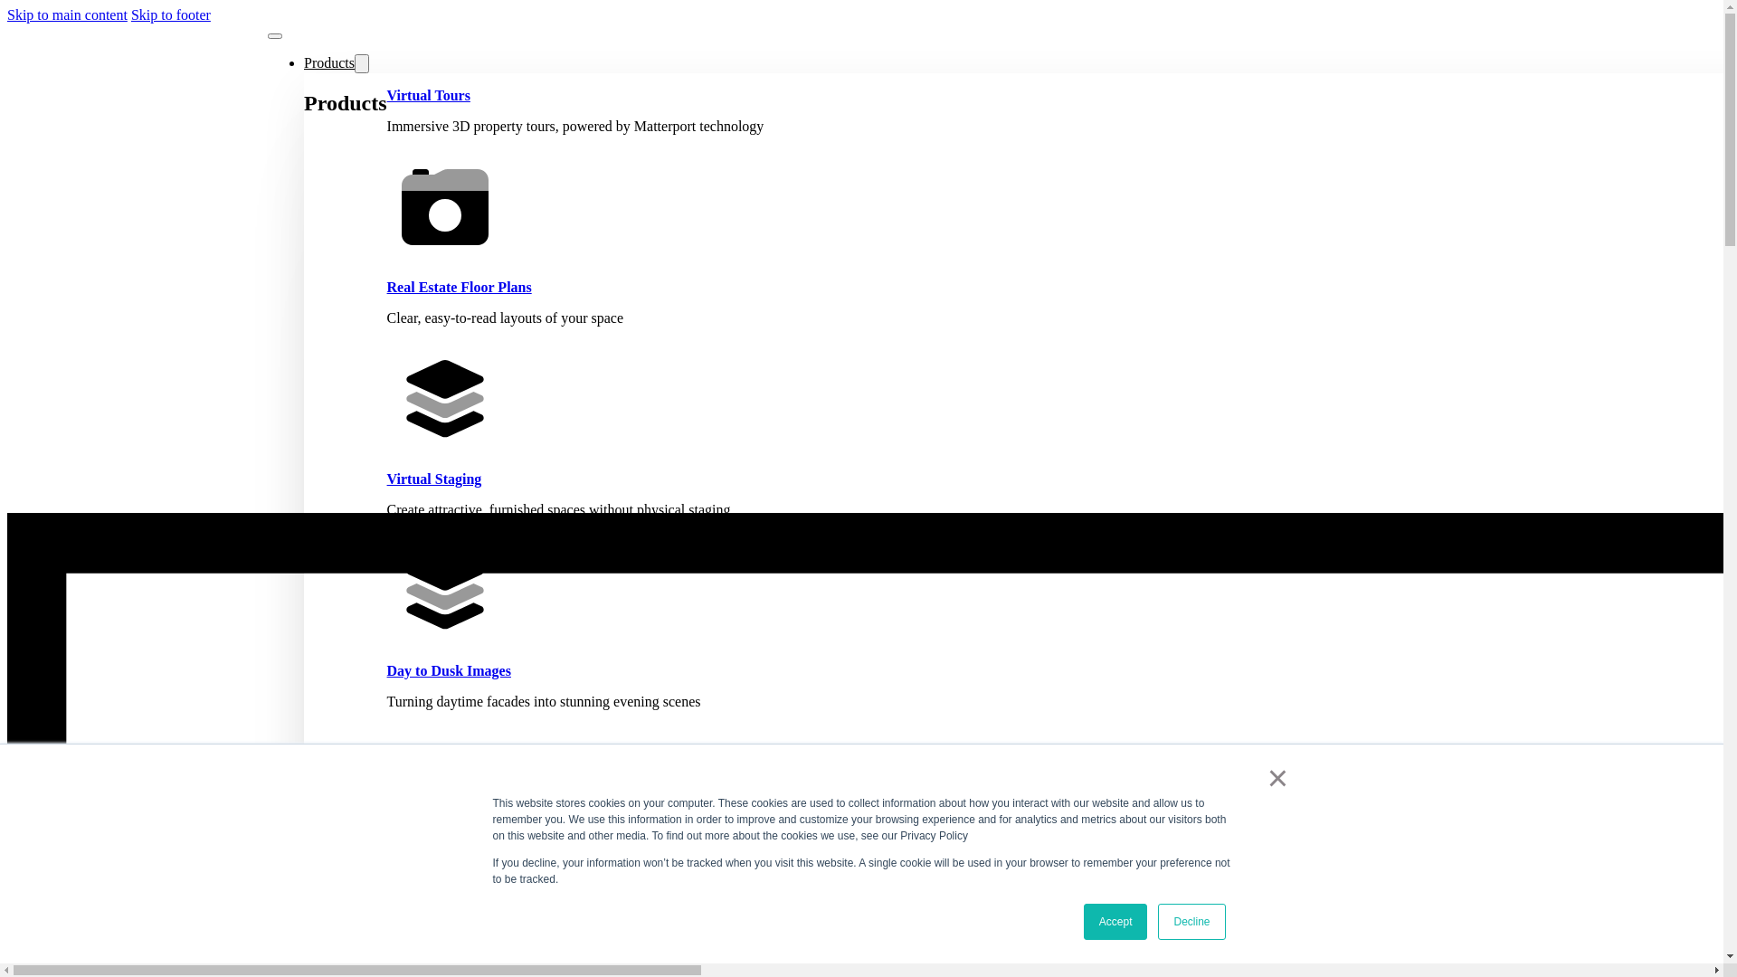  Describe the element at coordinates (67, 14) in the screenshot. I see `Skip to main content` at that location.